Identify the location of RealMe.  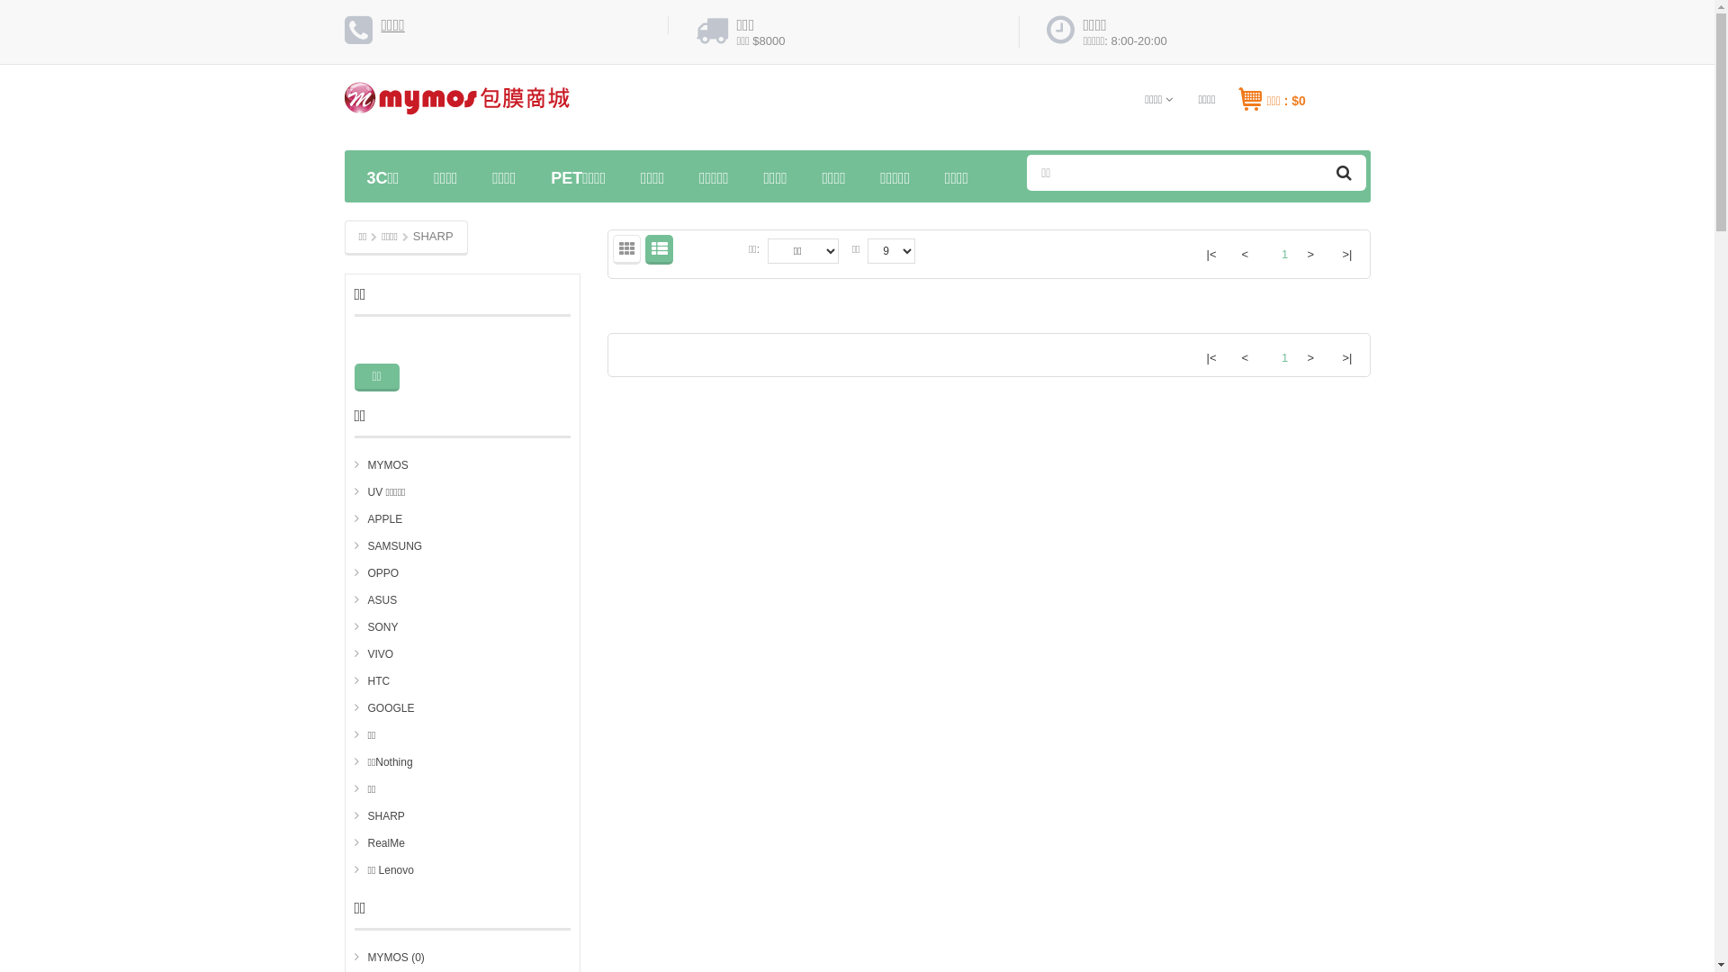
(380, 843).